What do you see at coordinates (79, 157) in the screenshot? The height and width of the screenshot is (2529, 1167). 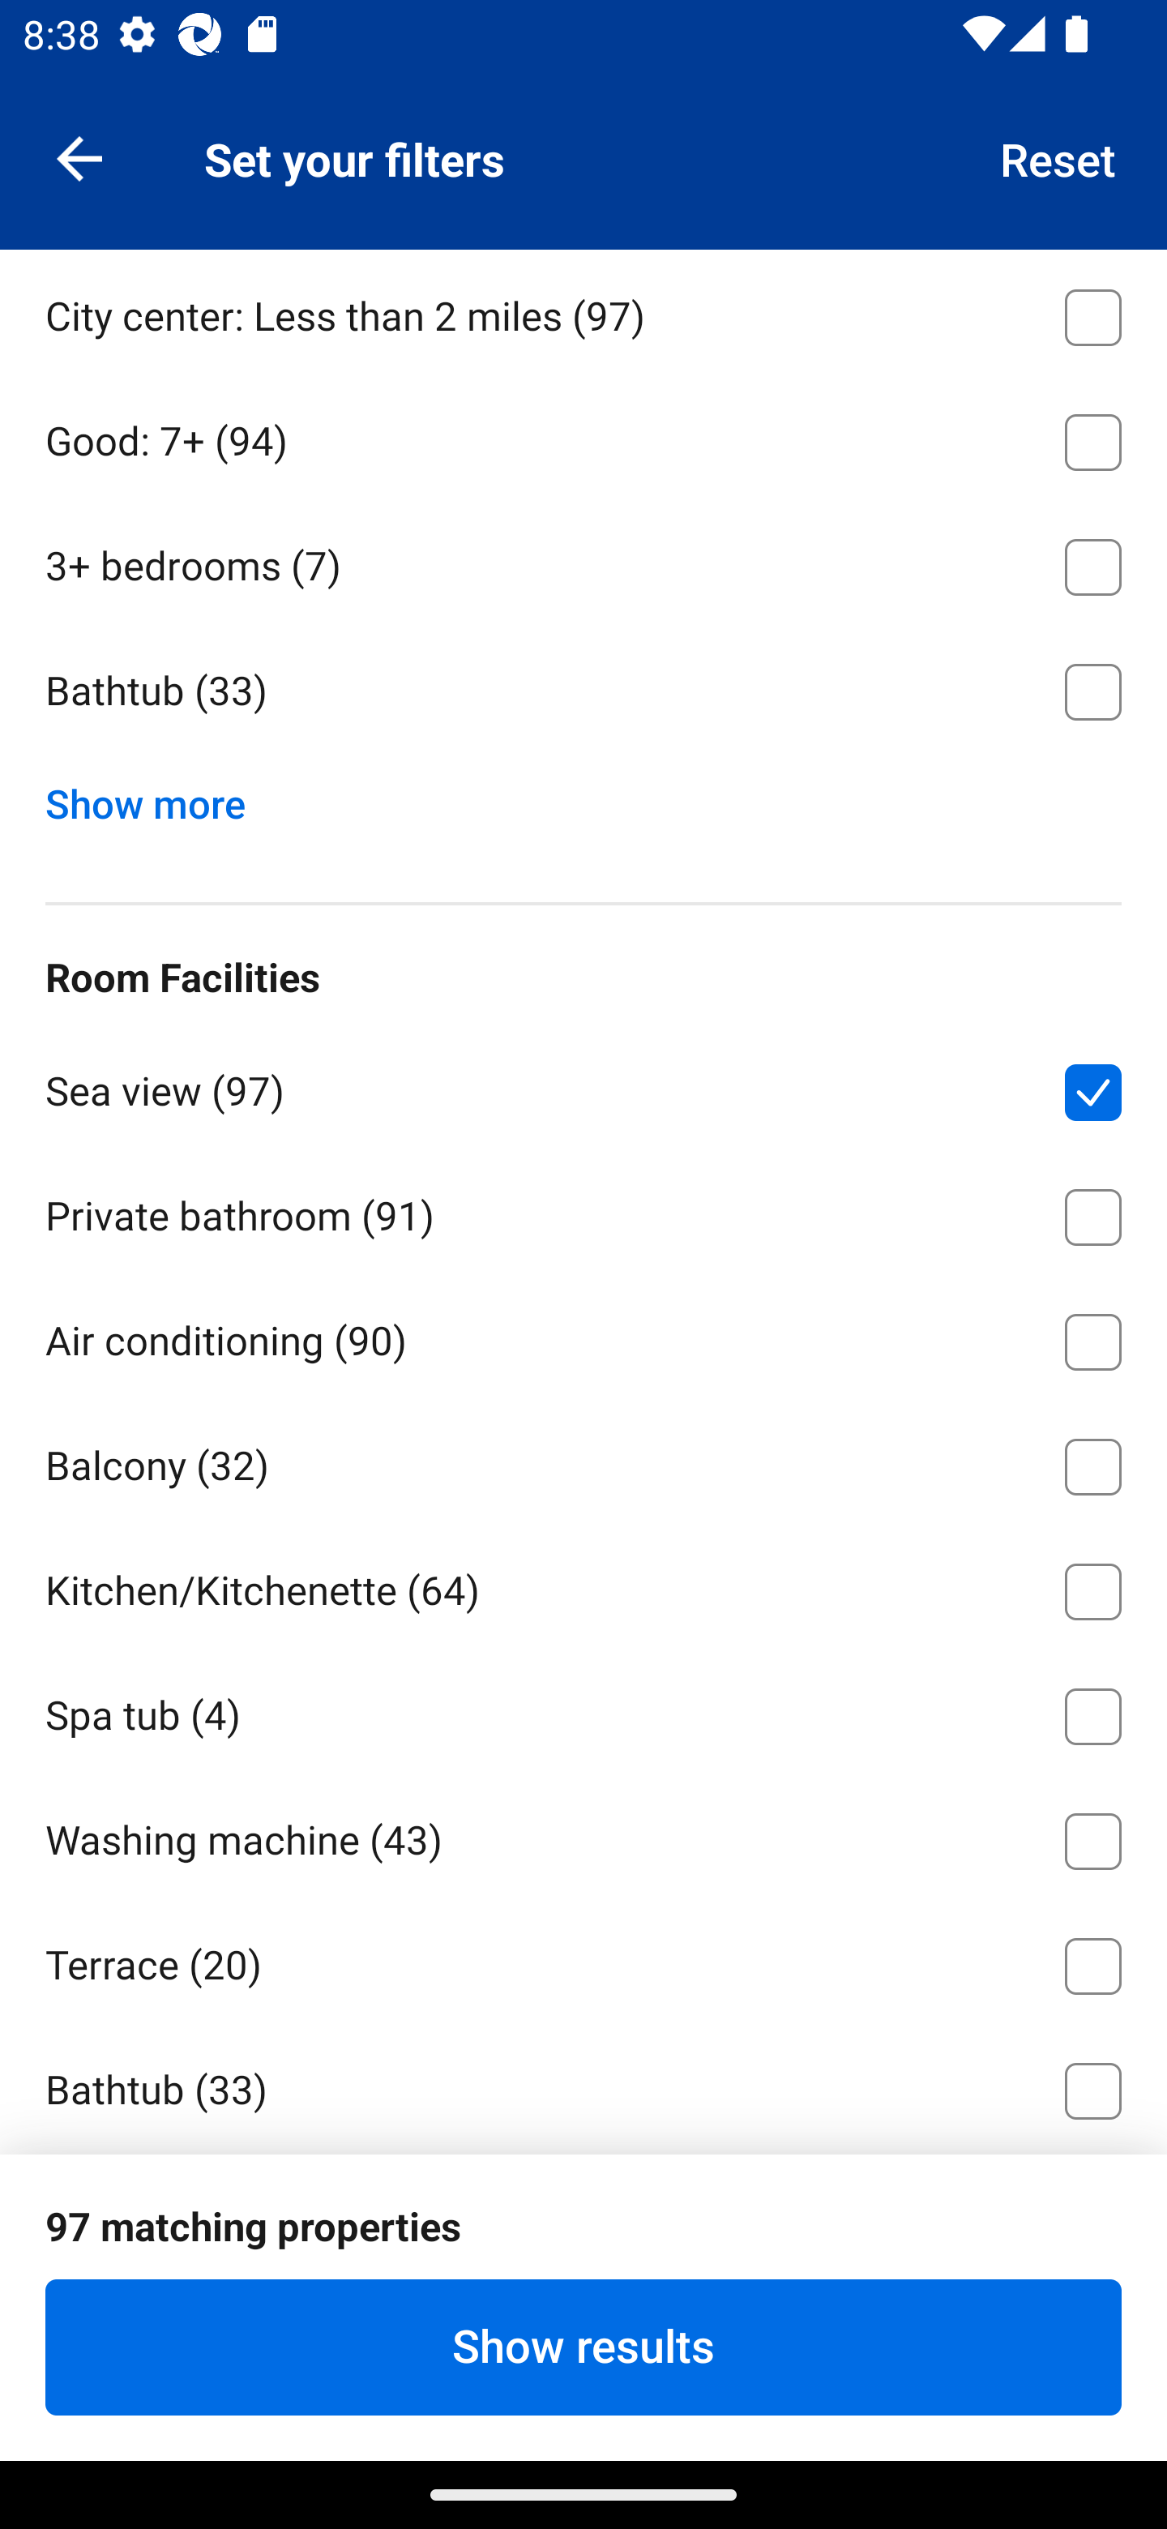 I see `Navigate up` at bounding box center [79, 157].